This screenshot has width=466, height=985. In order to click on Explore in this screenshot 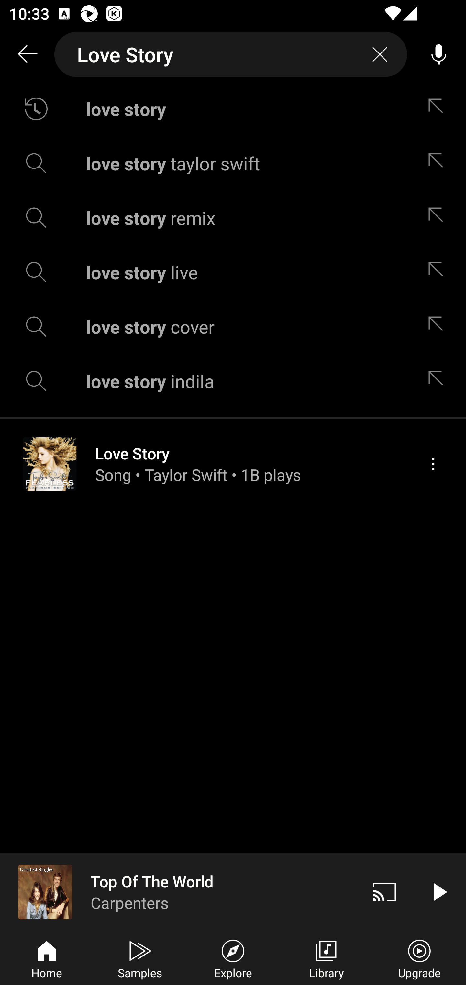, I will do `click(233, 958)`.